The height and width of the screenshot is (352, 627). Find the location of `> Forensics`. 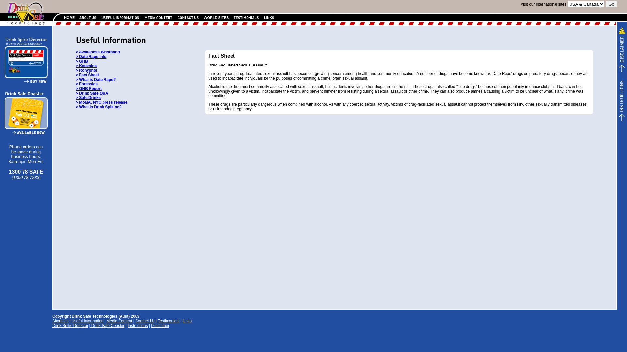

> Forensics is located at coordinates (87, 84).